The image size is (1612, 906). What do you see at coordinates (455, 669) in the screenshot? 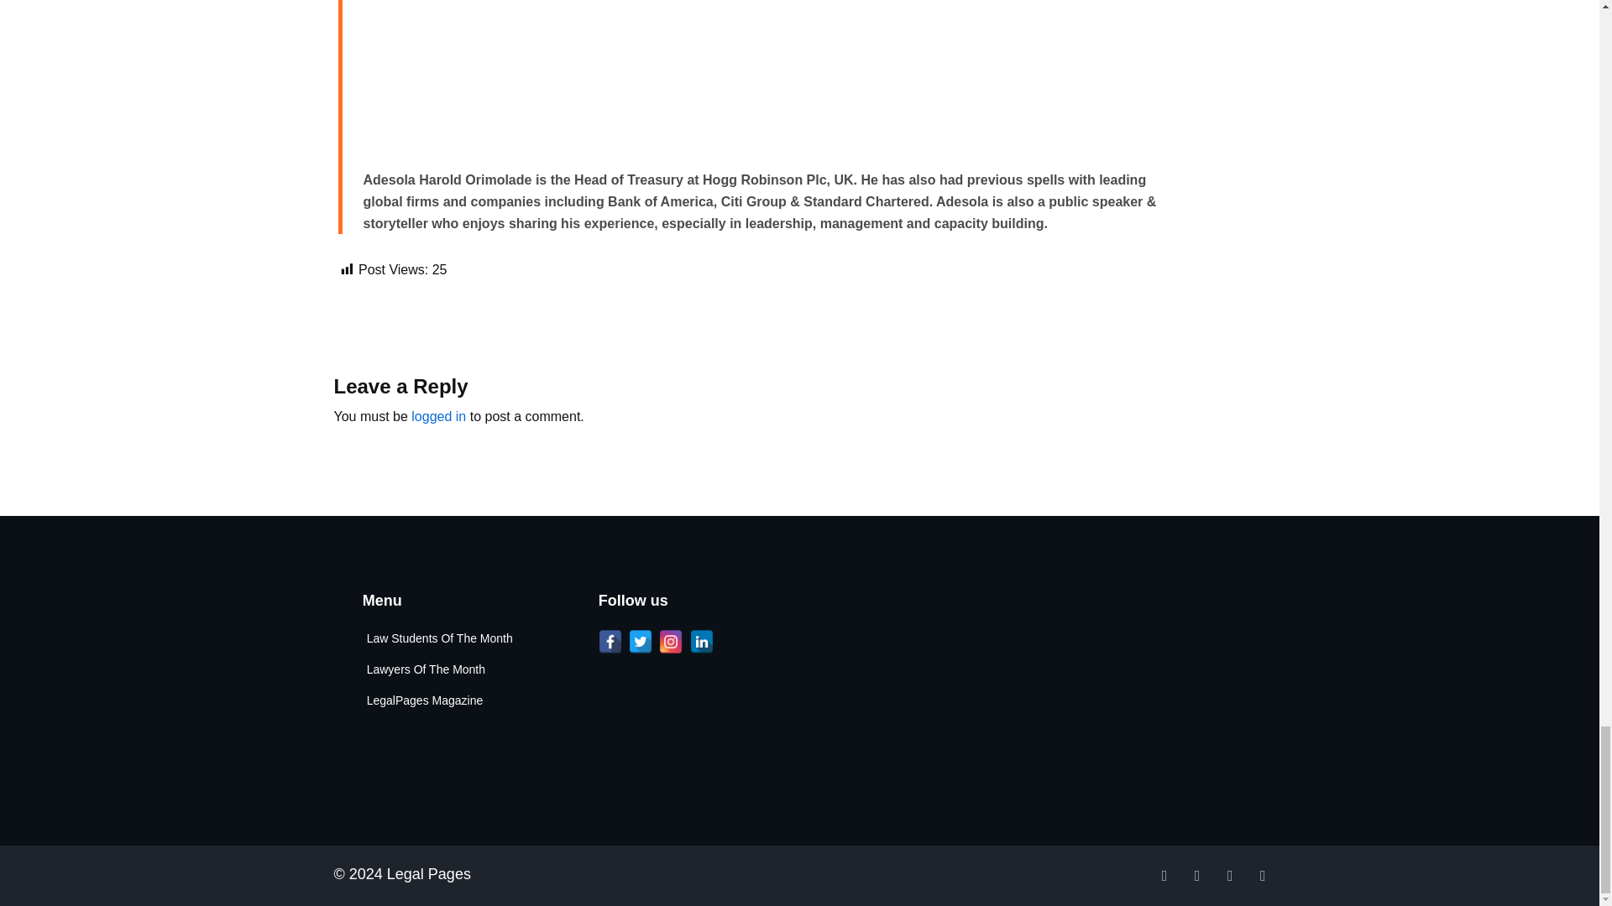
I see `Lawyers Of The Month` at bounding box center [455, 669].